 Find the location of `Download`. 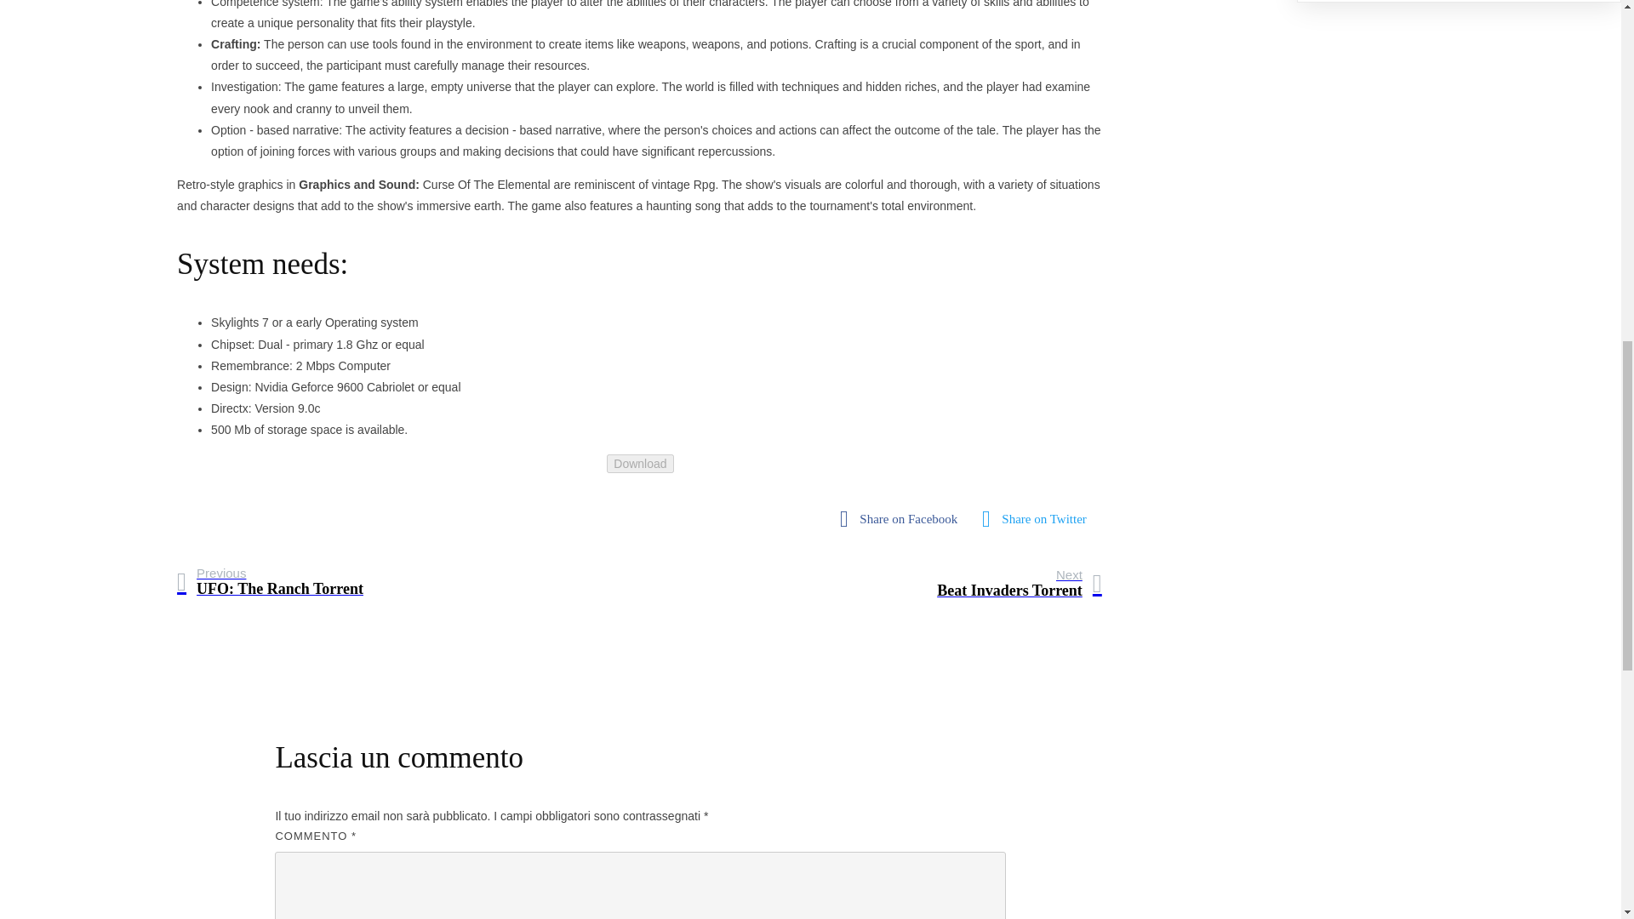

Download is located at coordinates (902, 519).